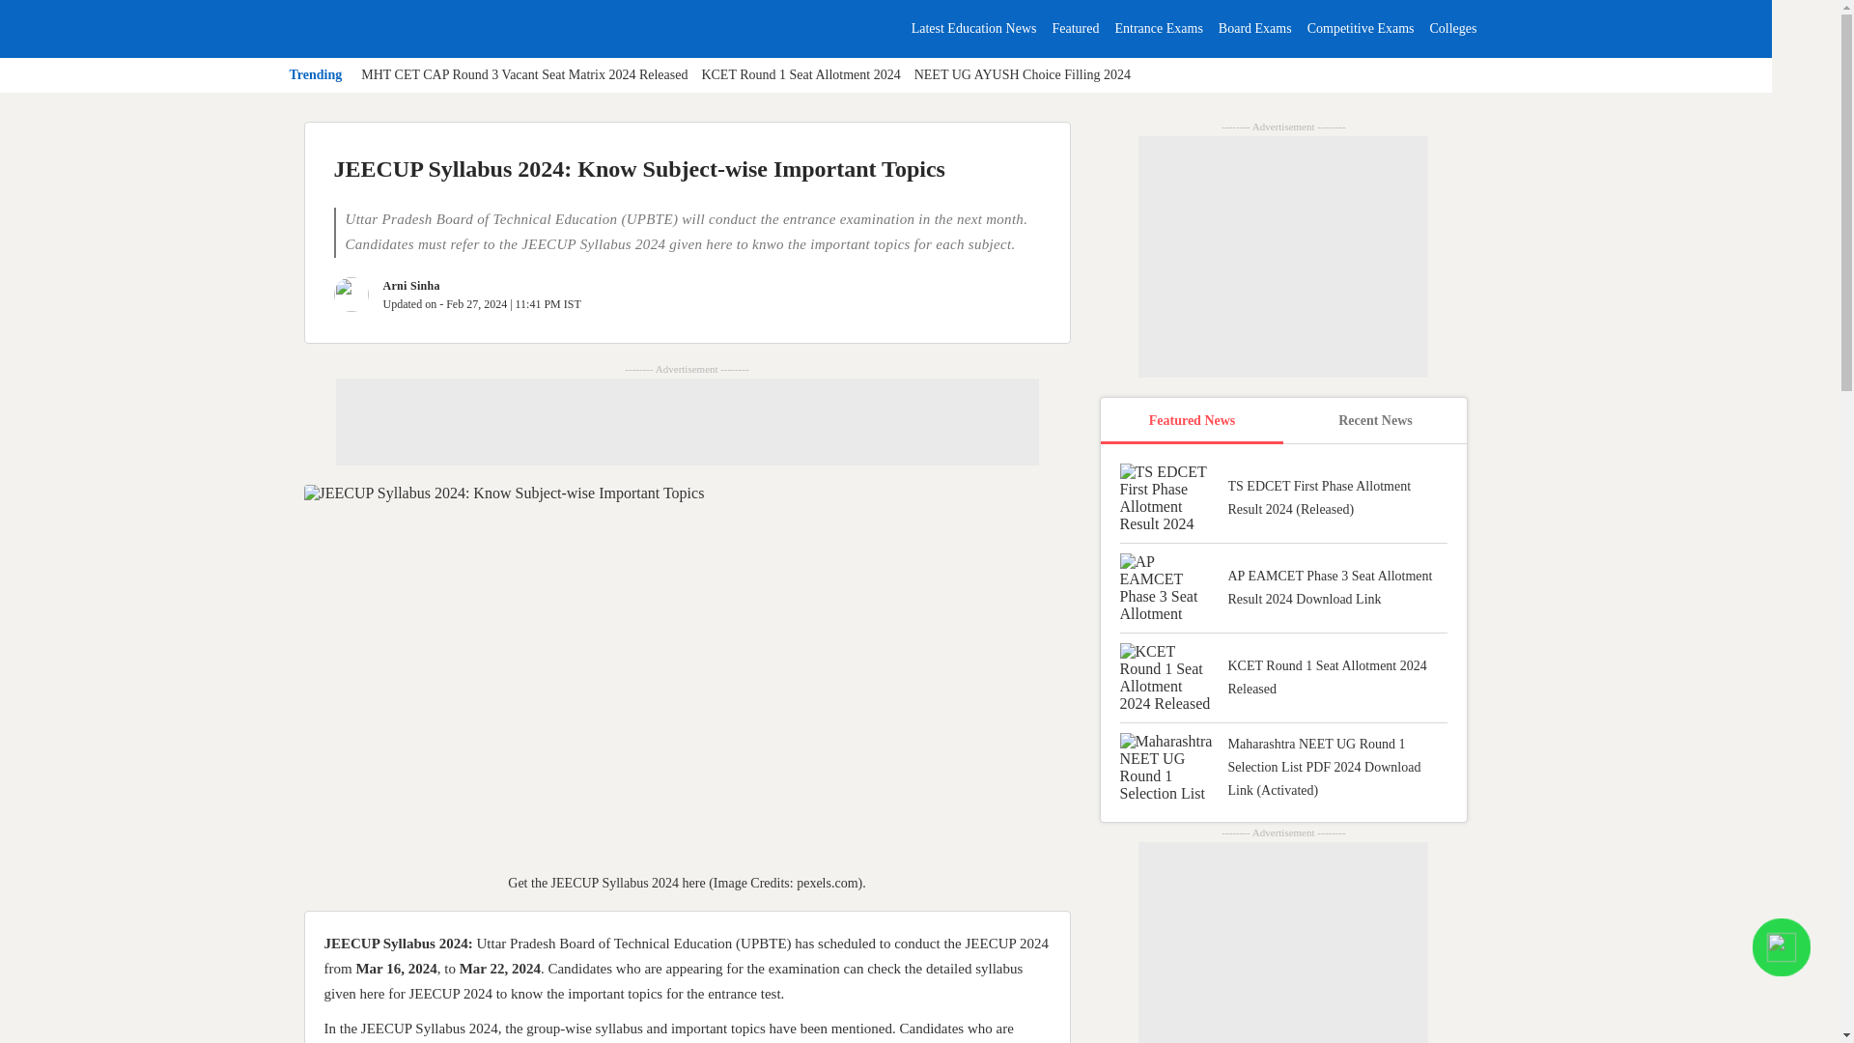  I want to click on KCET Round 1 Seat Allotment 2024 Released, so click(1283, 684).